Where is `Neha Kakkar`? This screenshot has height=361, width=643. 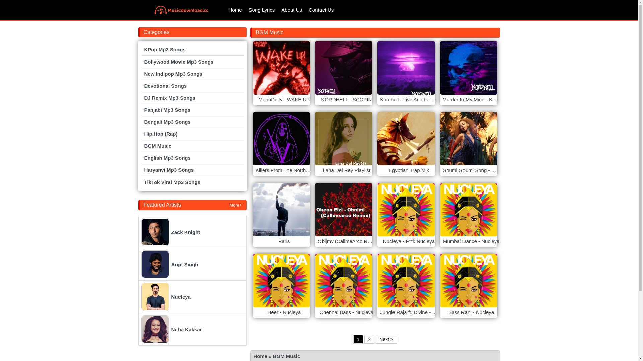
Neha Kakkar is located at coordinates (193, 329).